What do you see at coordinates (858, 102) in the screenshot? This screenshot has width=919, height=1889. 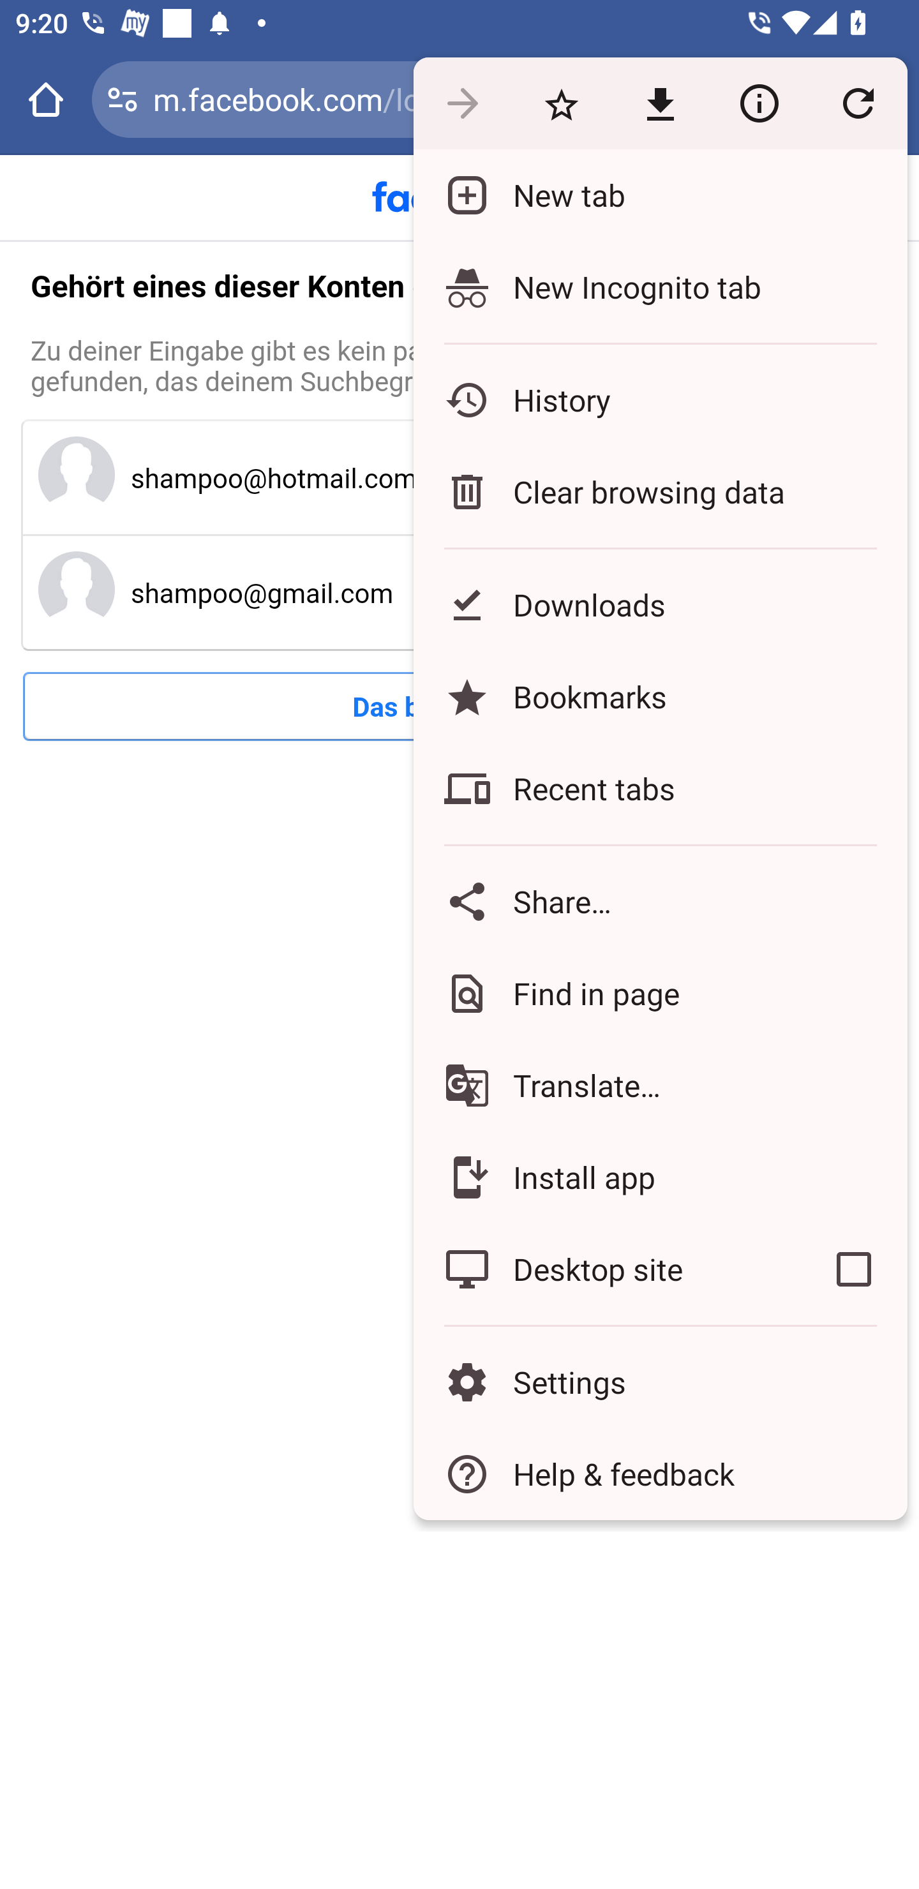 I see `Refresh` at bounding box center [858, 102].